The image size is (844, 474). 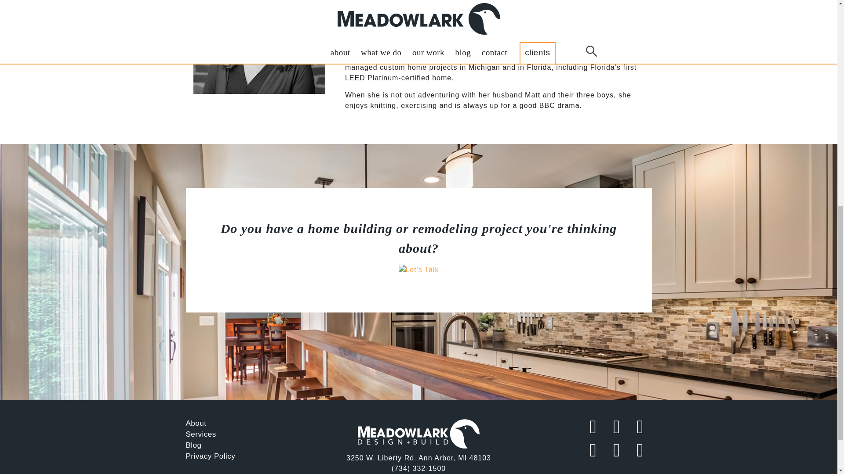 I want to click on Privacy Policy, so click(x=210, y=456).